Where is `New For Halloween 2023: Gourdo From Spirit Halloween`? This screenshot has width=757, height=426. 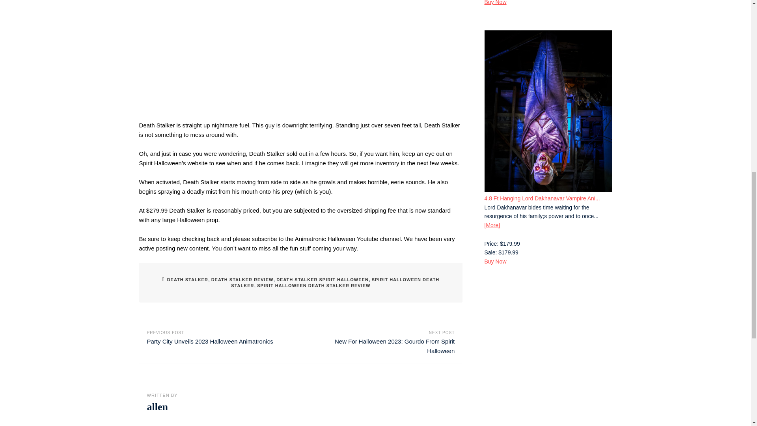 New For Halloween 2023: Gourdo From Spirit Halloween is located at coordinates (394, 346).